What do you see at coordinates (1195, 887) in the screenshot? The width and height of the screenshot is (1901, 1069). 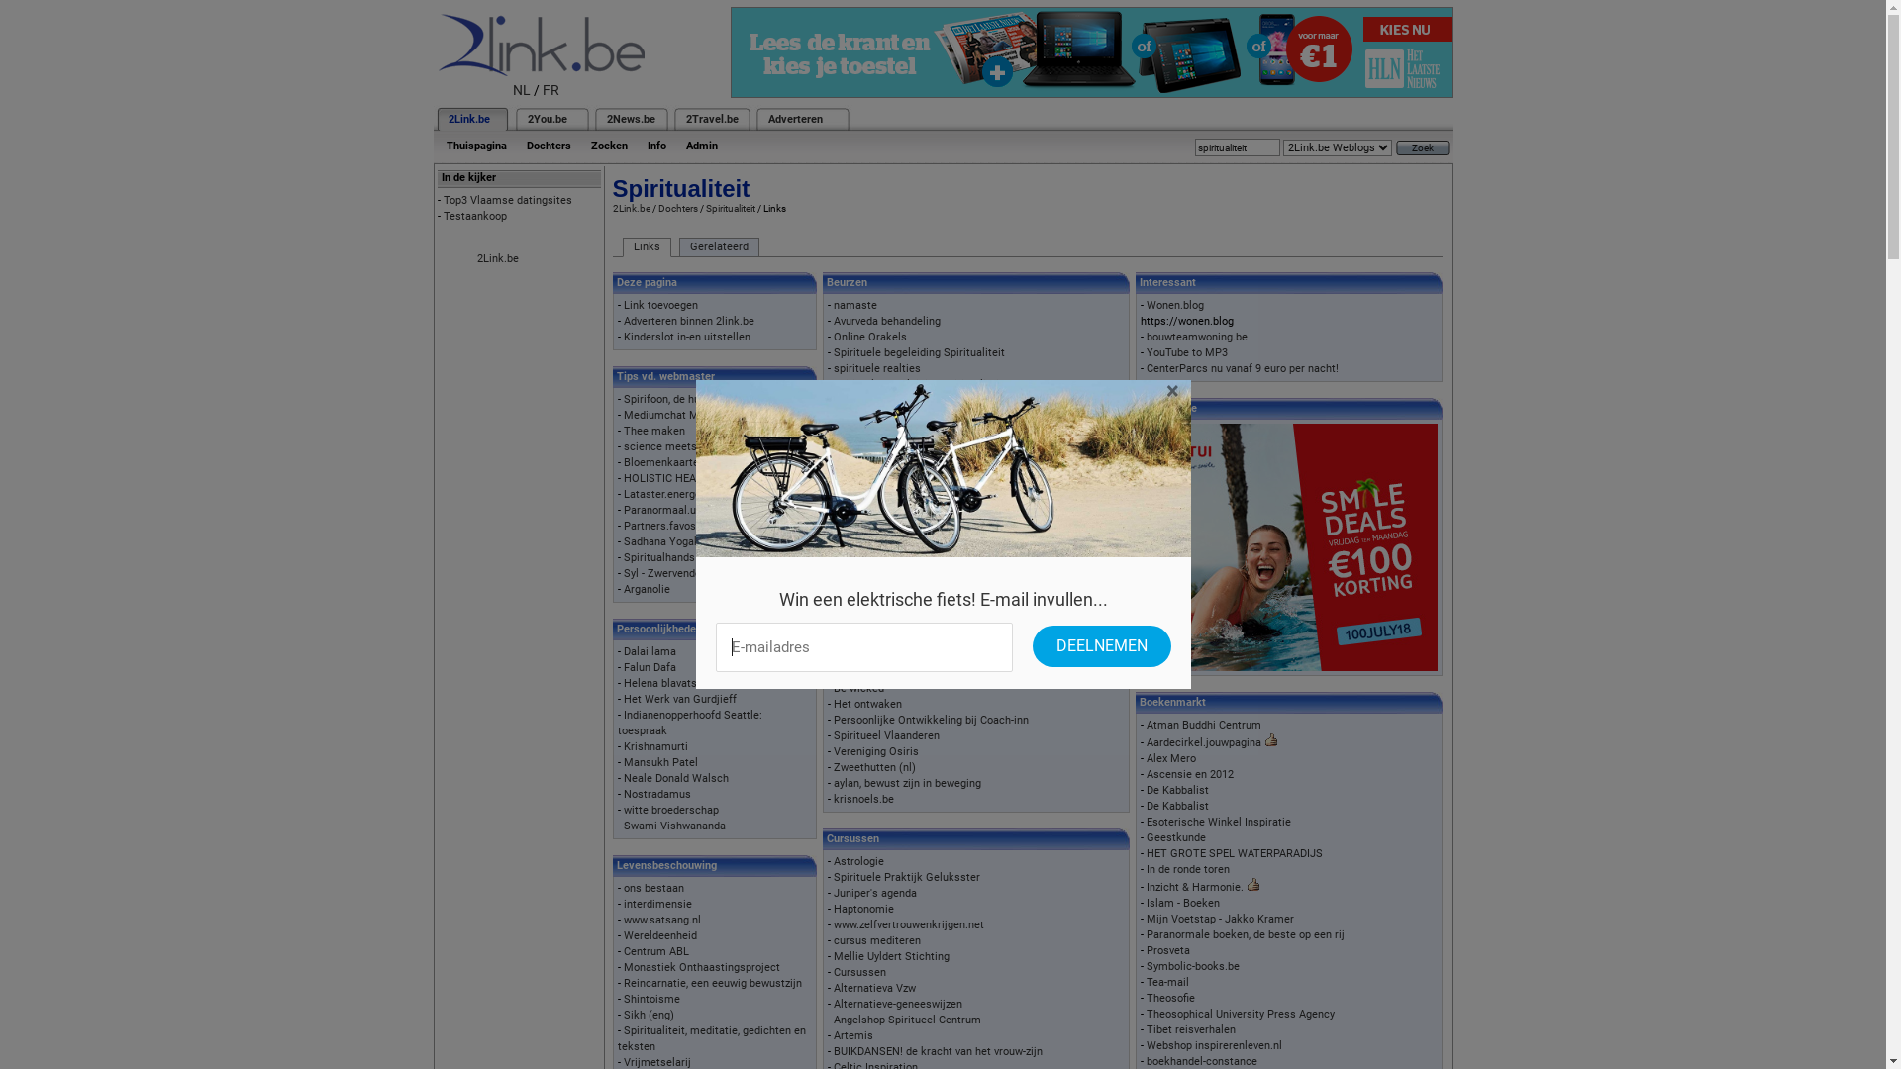 I see `Inzicht & Harmonie.` at bounding box center [1195, 887].